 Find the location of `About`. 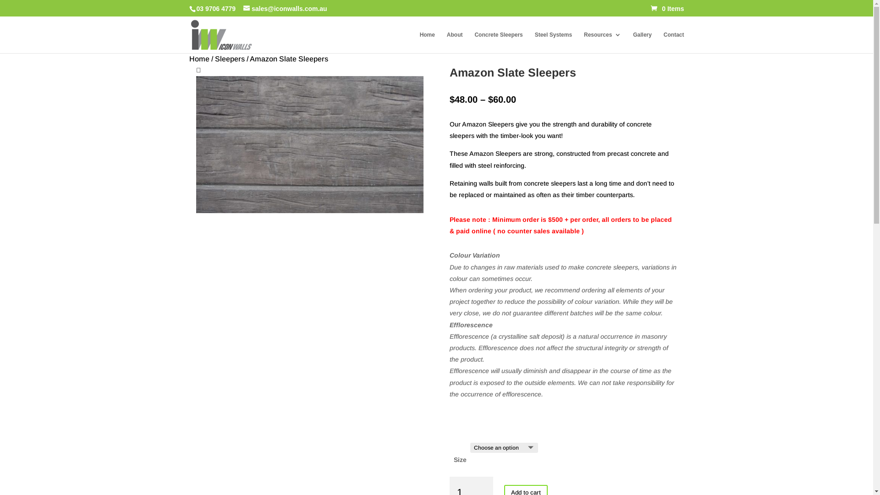

About is located at coordinates (455, 42).